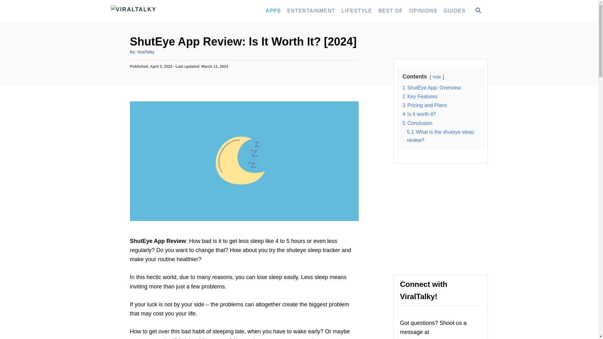 The height and width of the screenshot is (339, 603). I want to click on hide, so click(437, 77).